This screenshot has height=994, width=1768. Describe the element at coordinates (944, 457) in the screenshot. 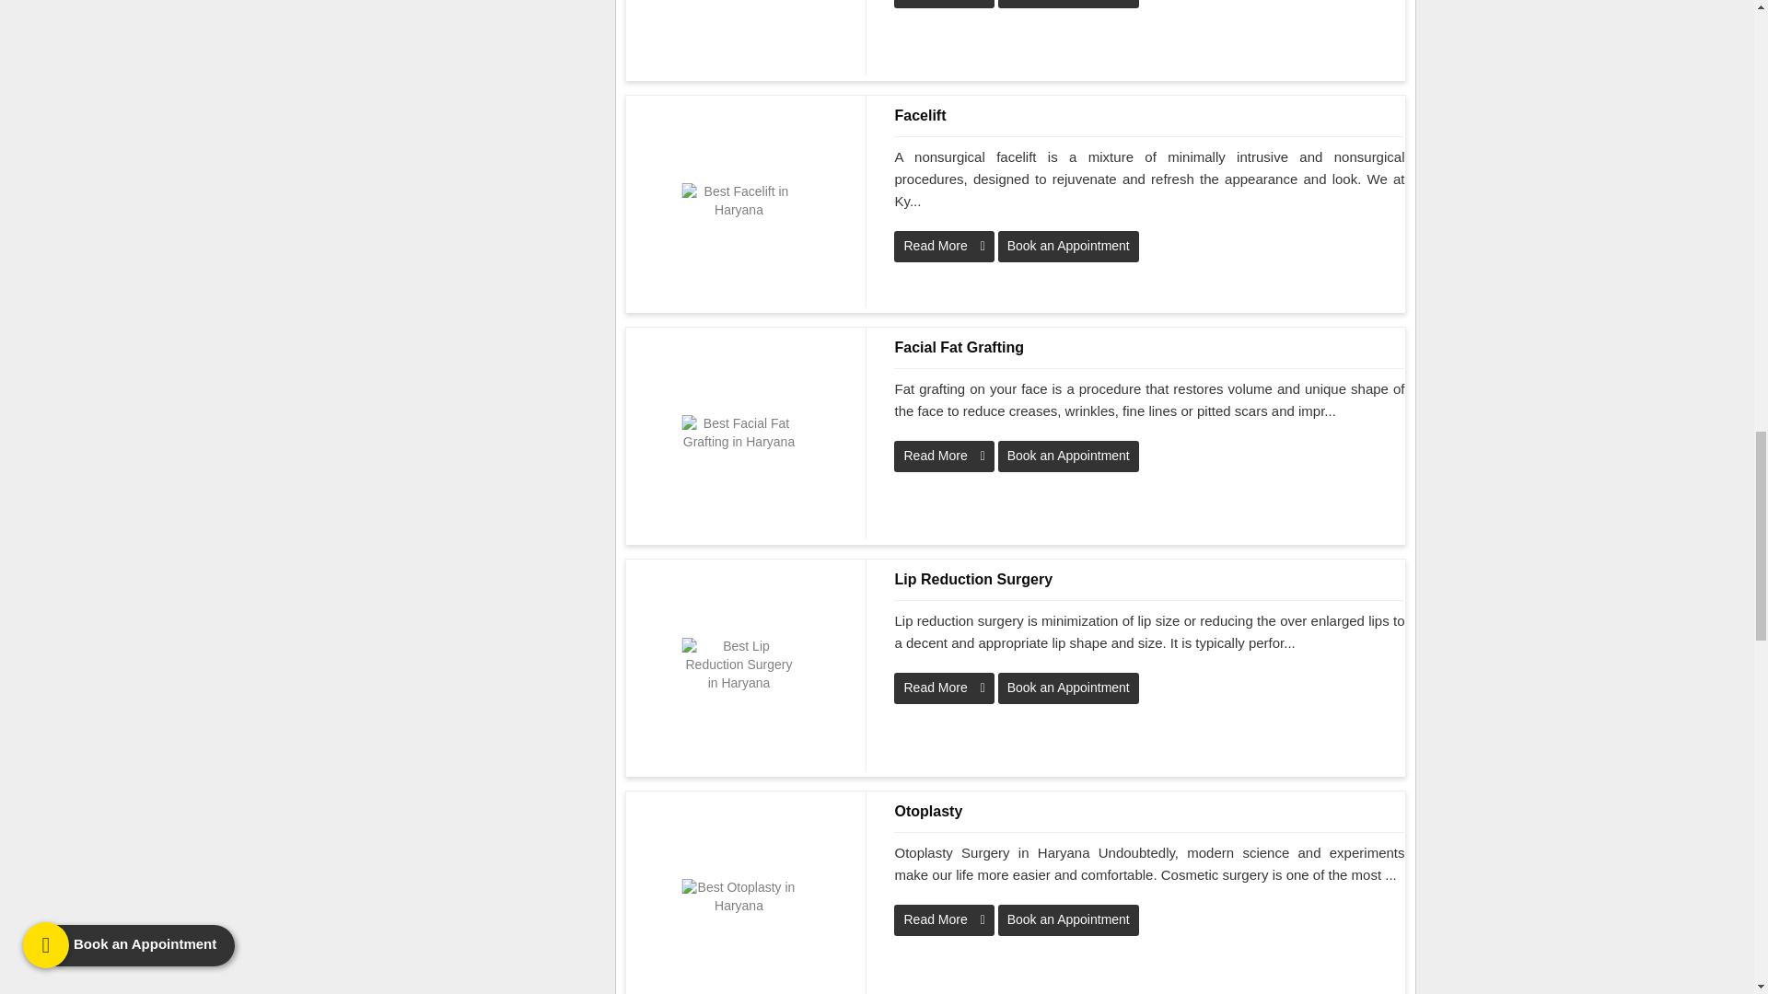

I see `Read More` at that location.